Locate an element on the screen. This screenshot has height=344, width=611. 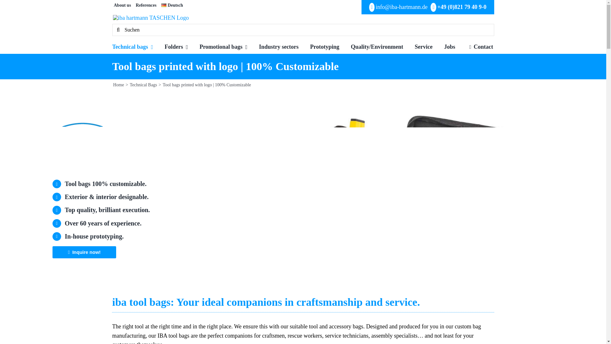
References is located at coordinates (146, 5).